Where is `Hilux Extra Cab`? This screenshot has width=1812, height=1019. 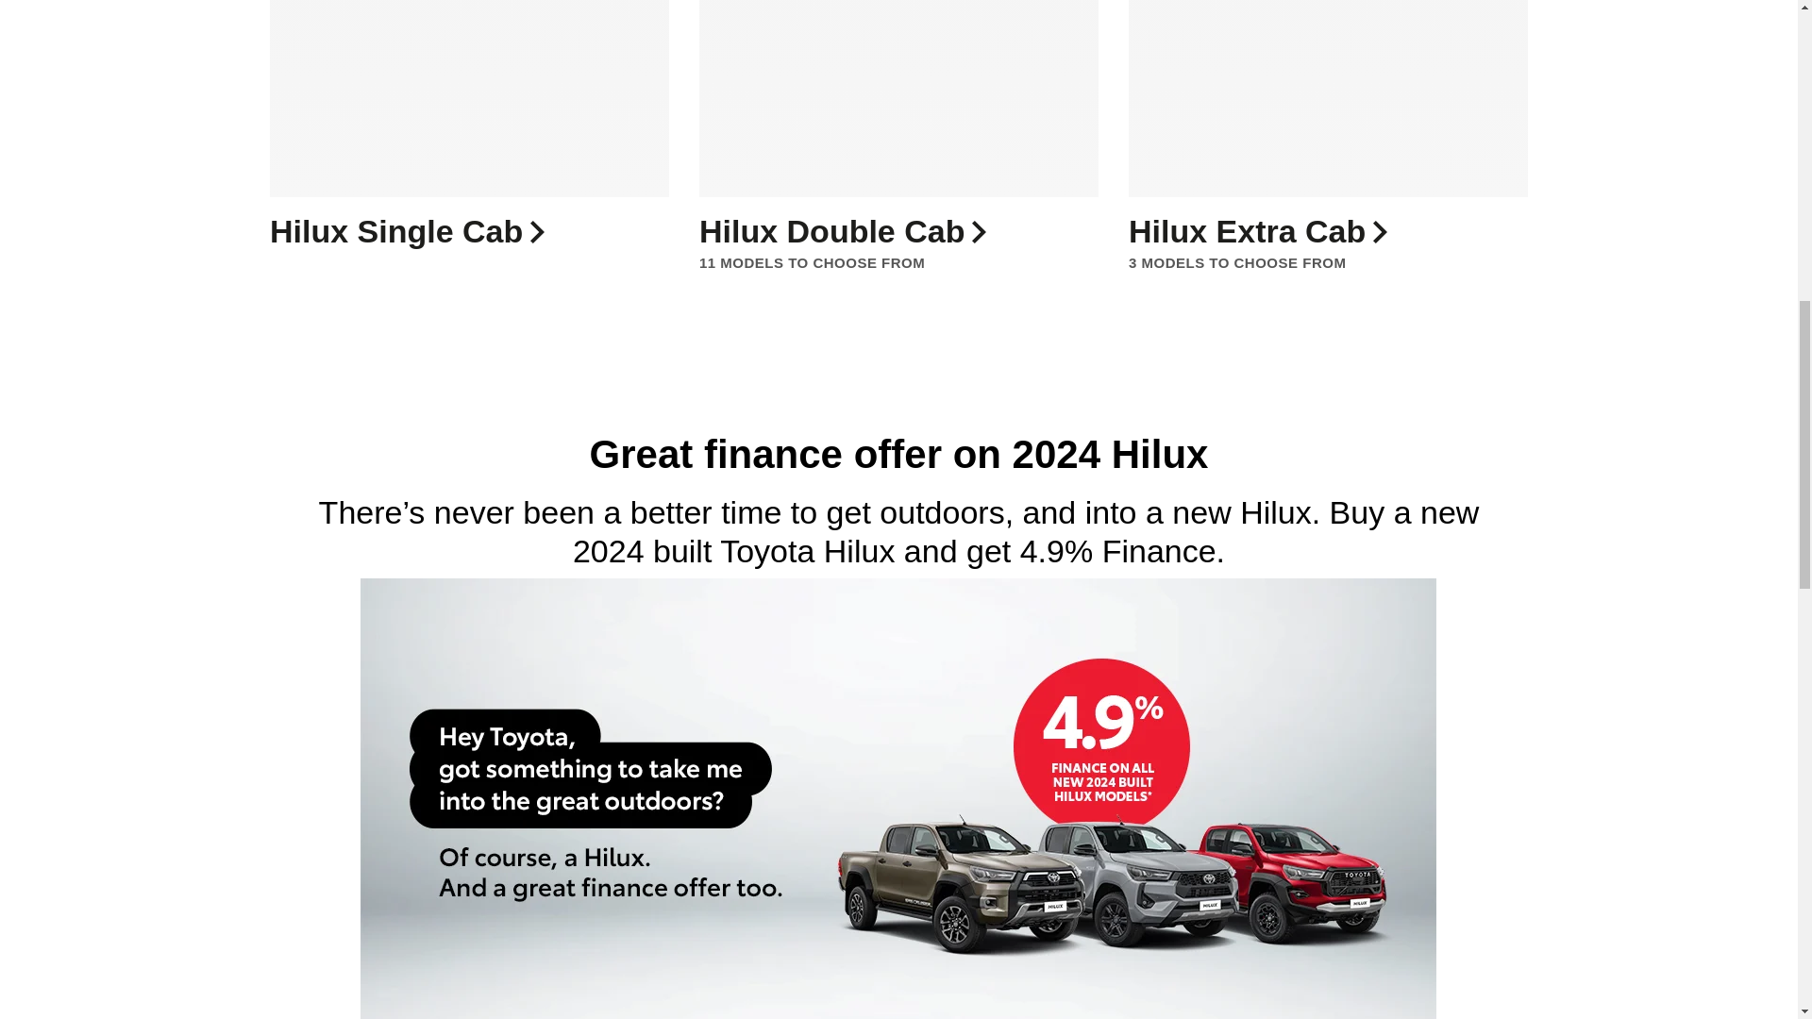 Hilux Extra Cab is located at coordinates (1314, 230).